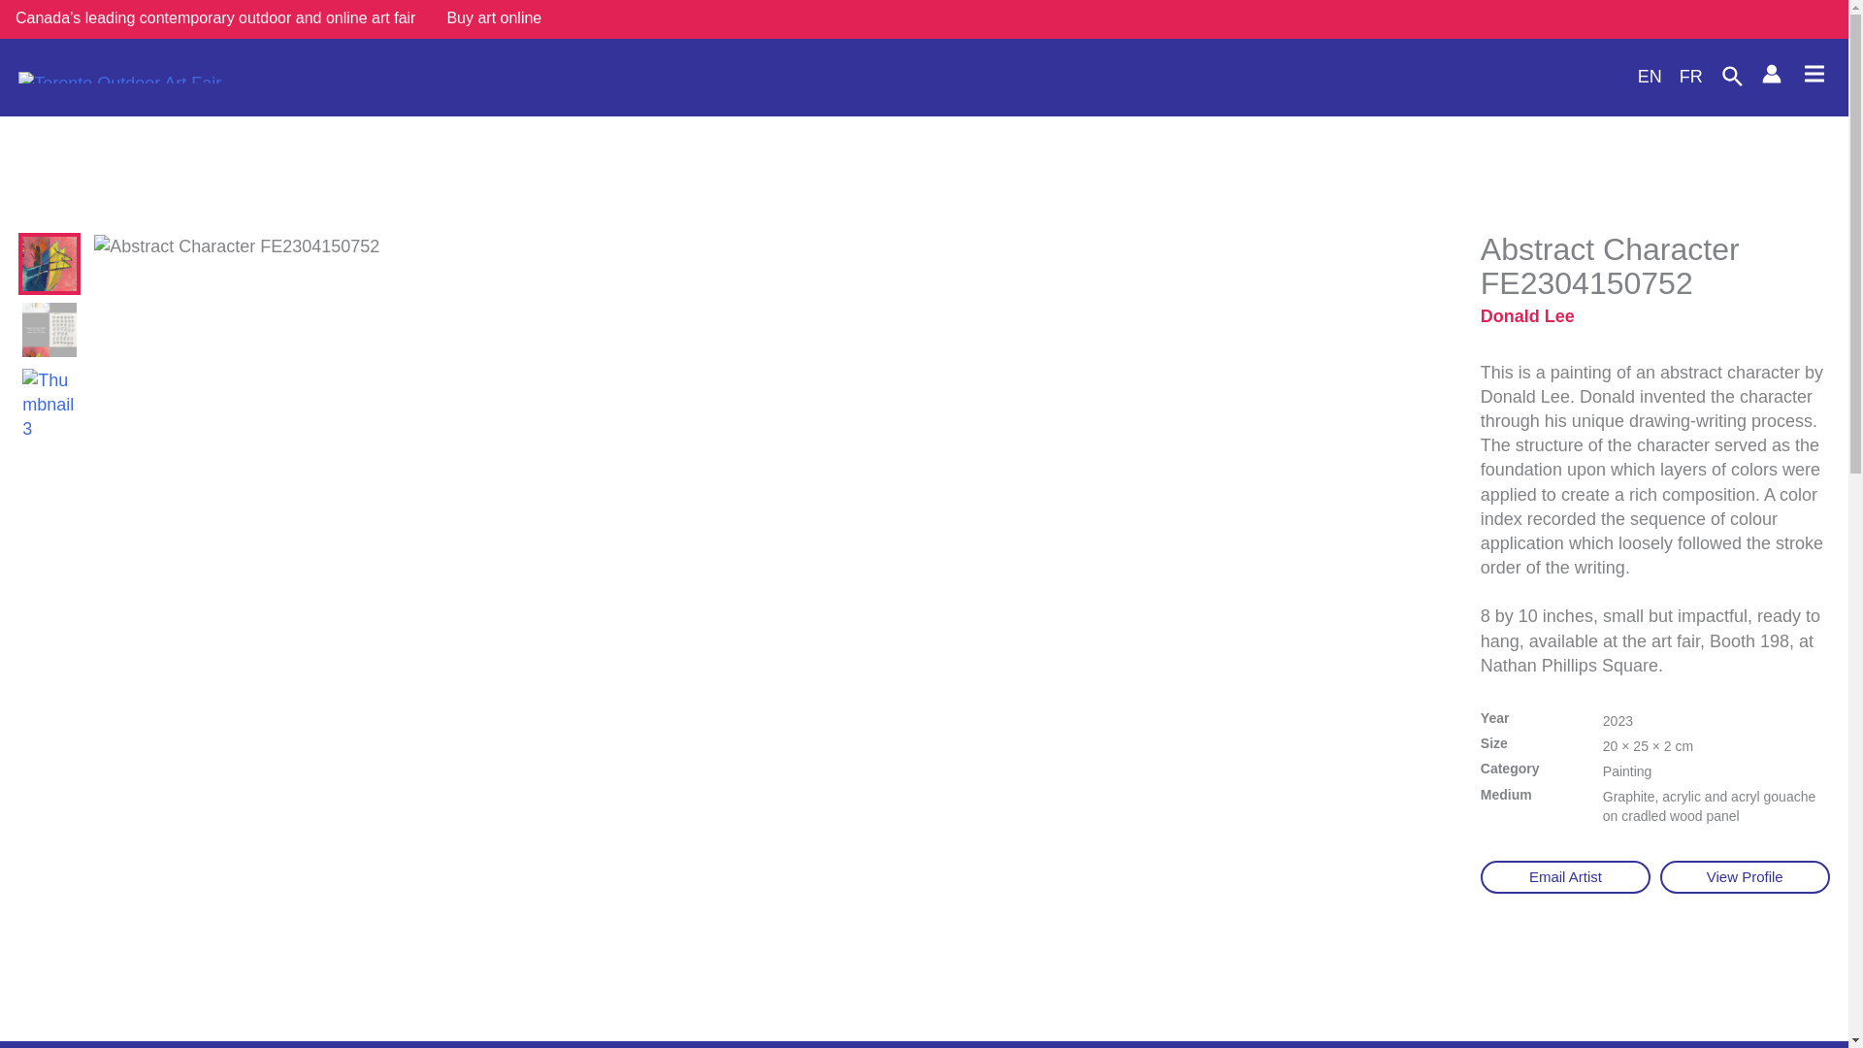  I want to click on French, so click(1682, 76).